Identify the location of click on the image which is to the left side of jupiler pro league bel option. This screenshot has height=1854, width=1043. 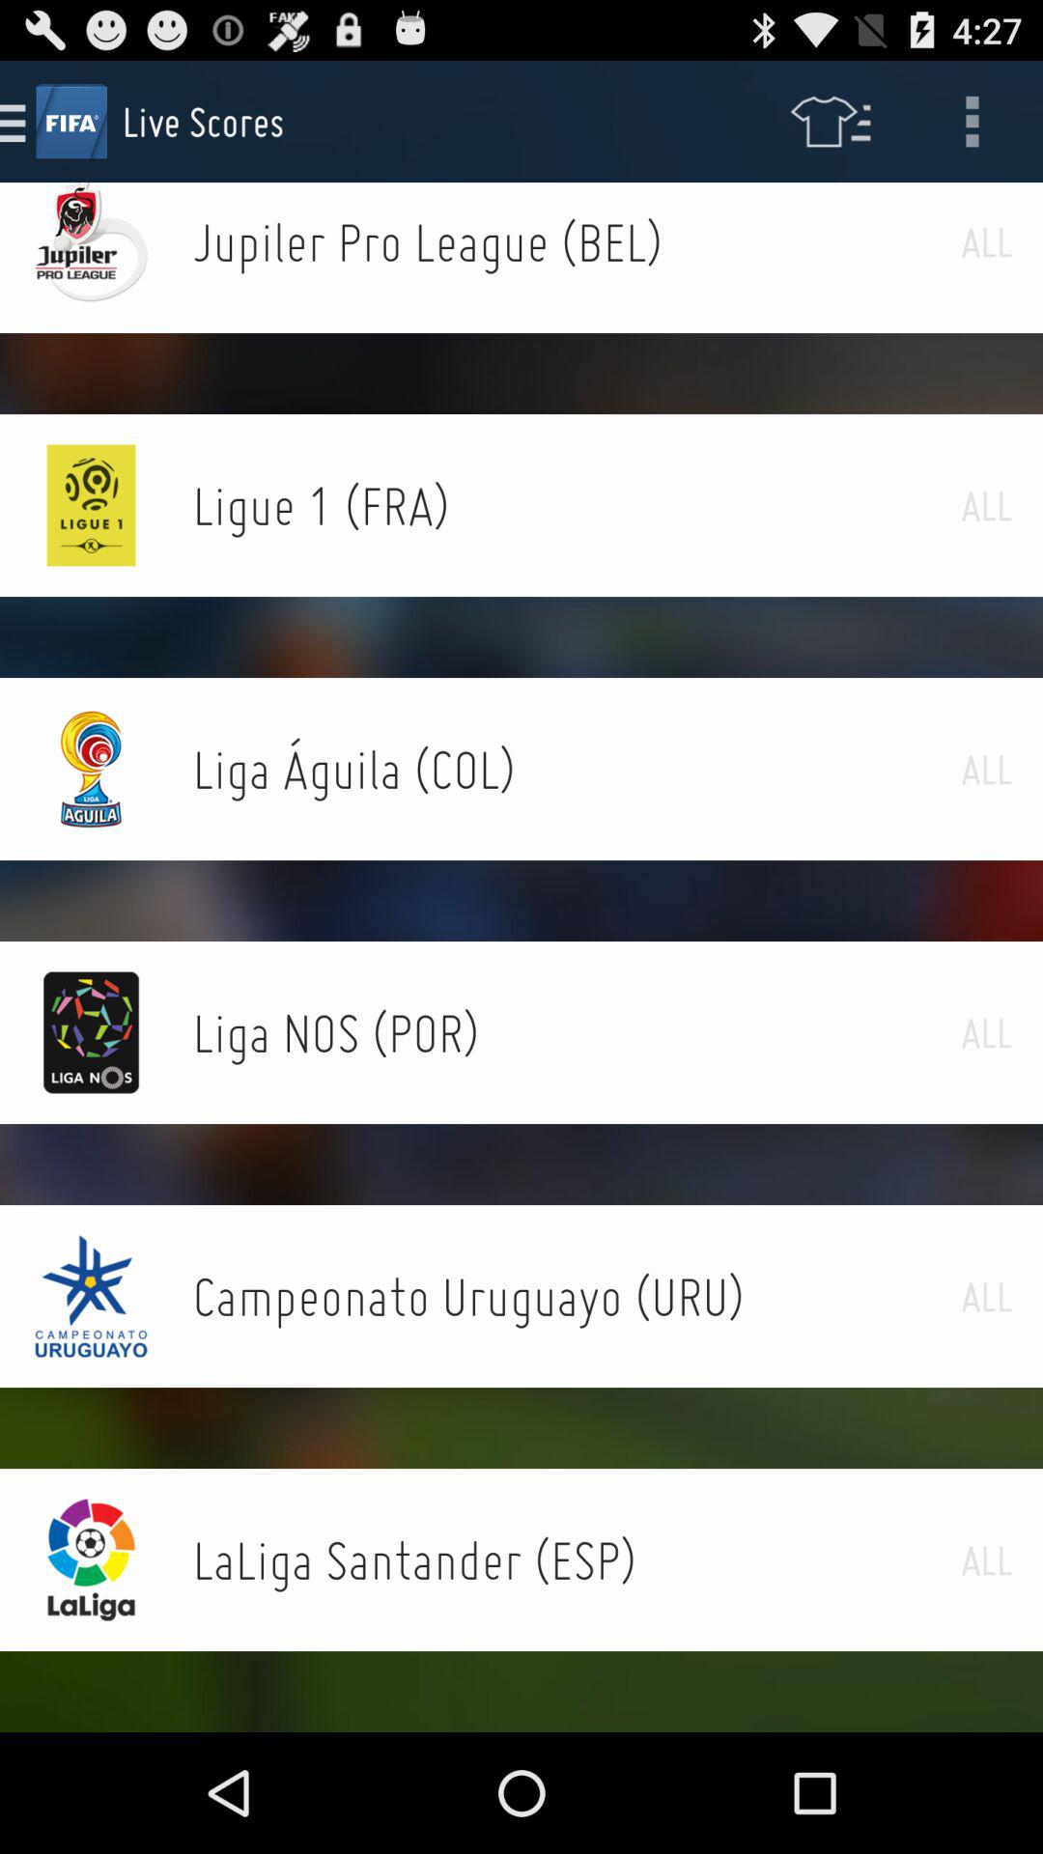
(91, 242).